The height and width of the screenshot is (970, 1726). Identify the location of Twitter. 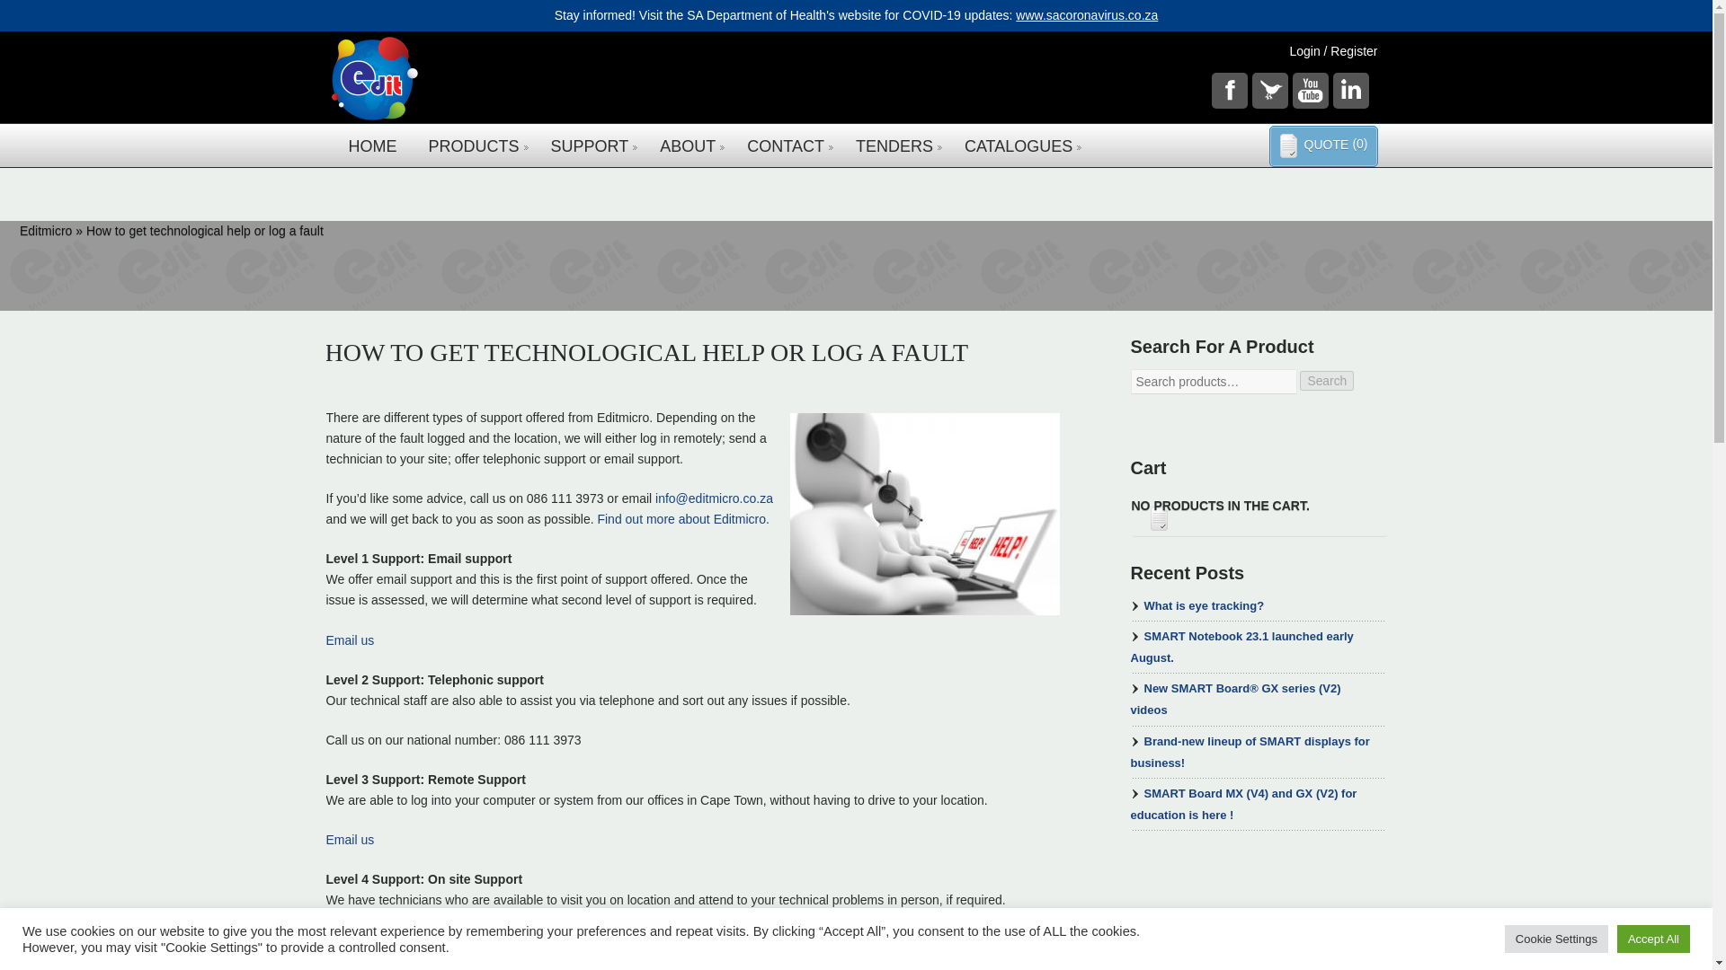
(1269, 90).